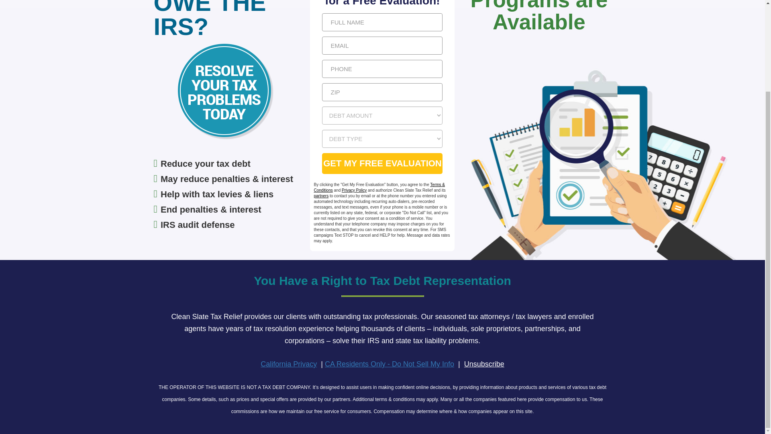 This screenshot has height=434, width=771. I want to click on Privacy Policy, so click(354, 190).